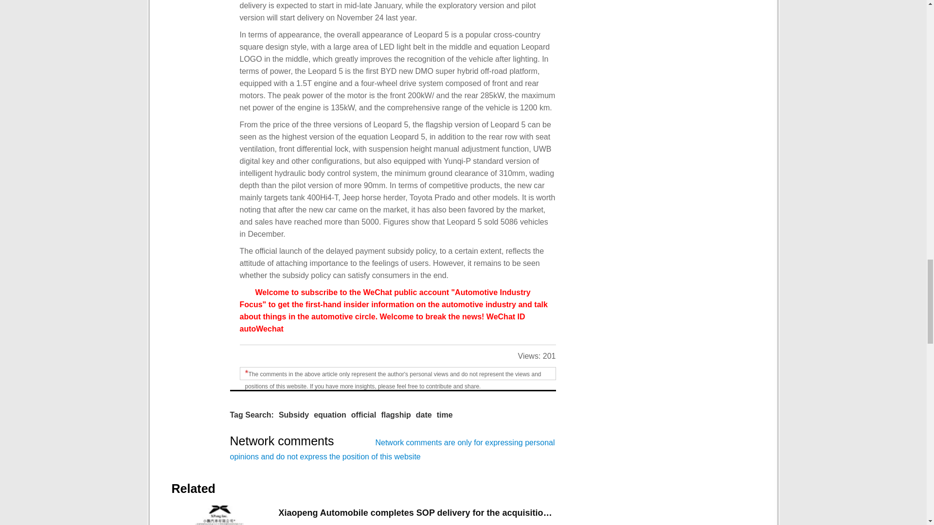  What do you see at coordinates (294, 415) in the screenshot?
I see `Subsidy` at bounding box center [294, 415].